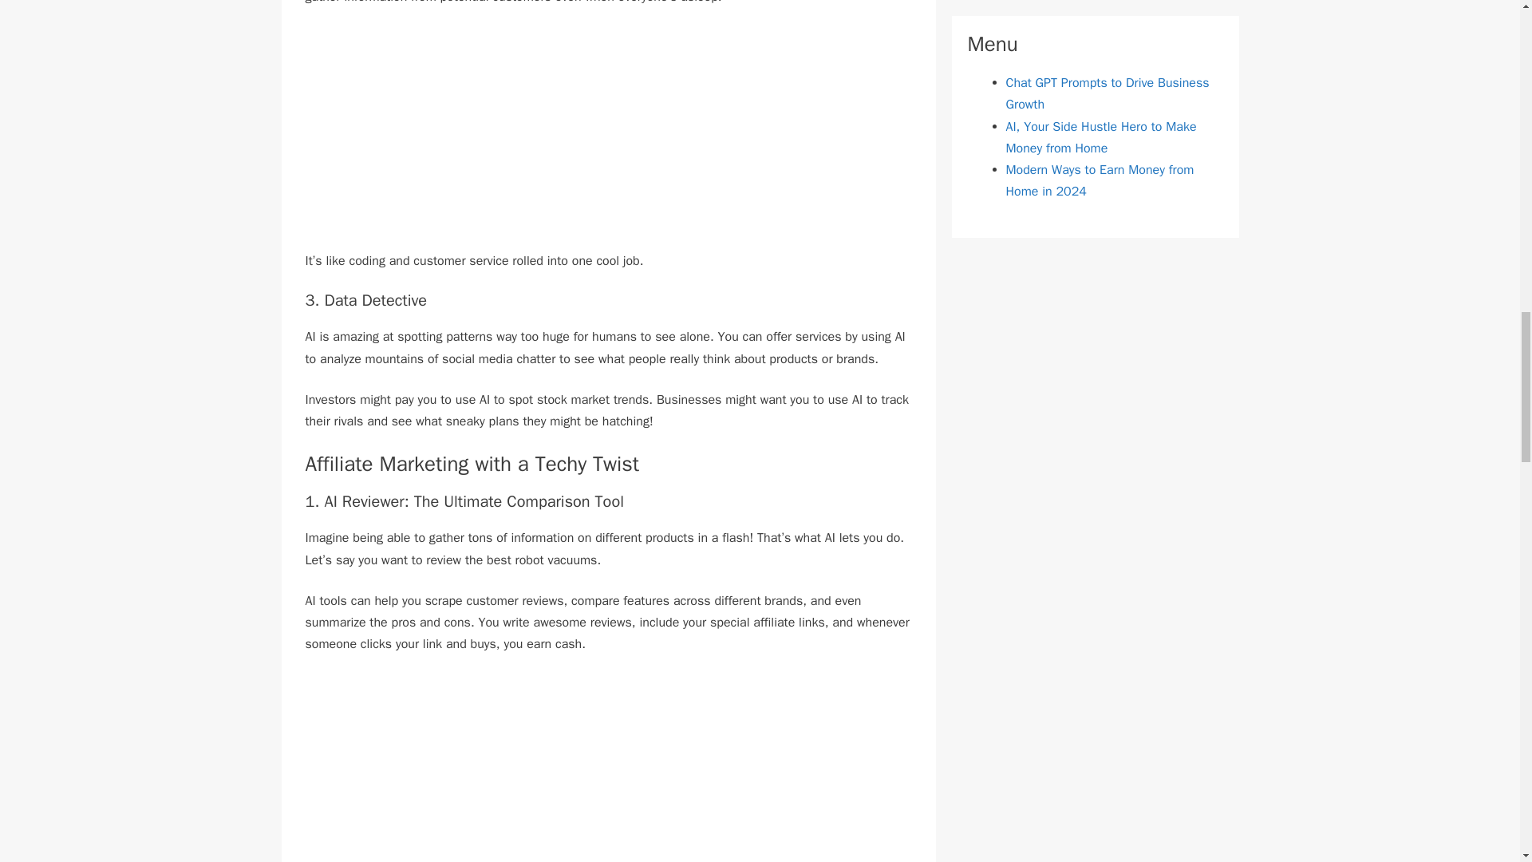 This screenshot has height=862, width=1532. I want to click on Advertisement, so click(608, 768).